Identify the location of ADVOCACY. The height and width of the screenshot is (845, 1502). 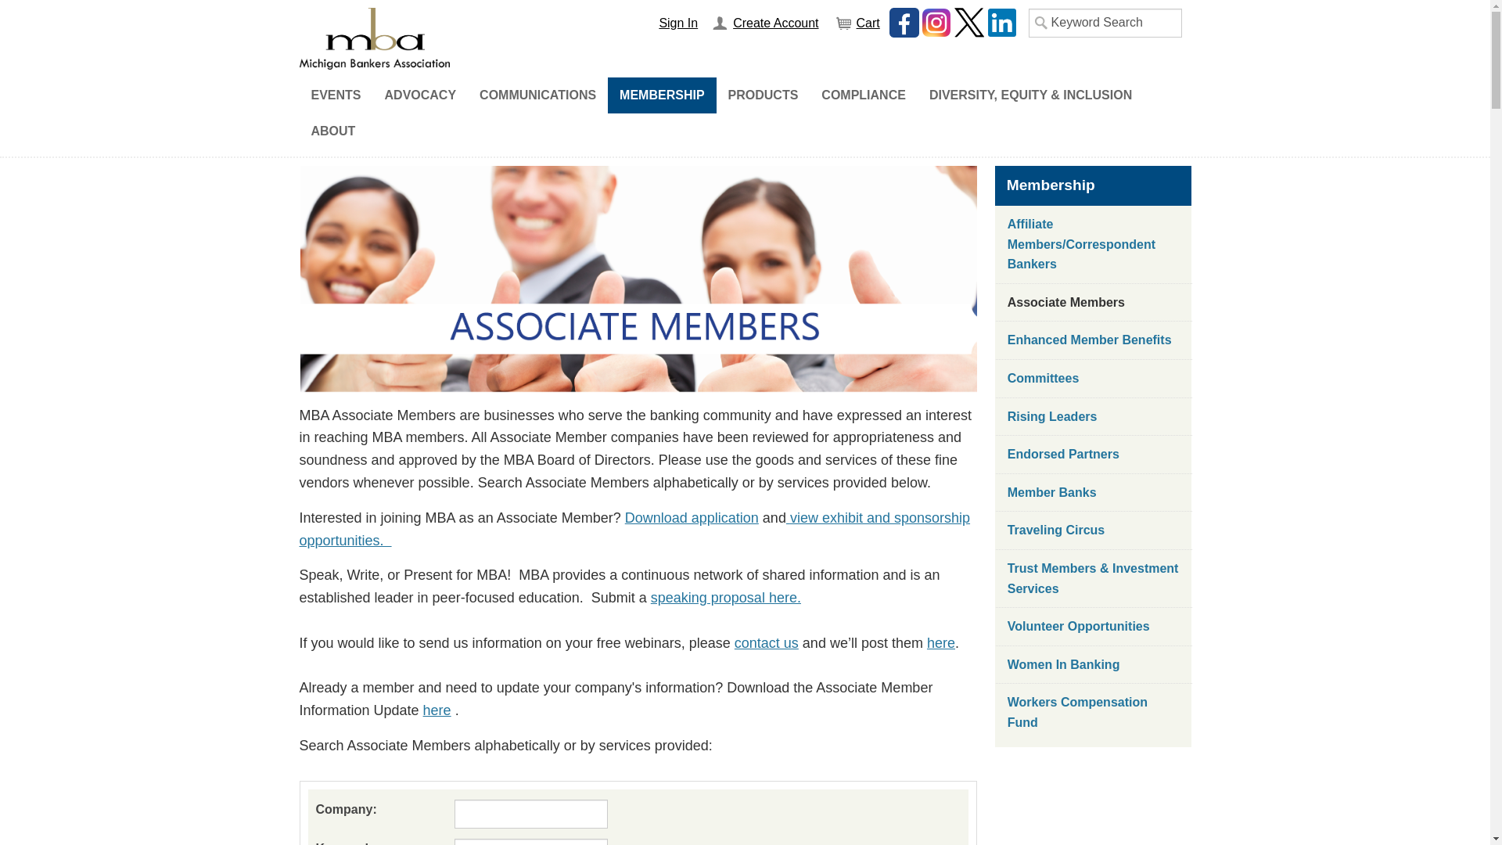
(421, 95).